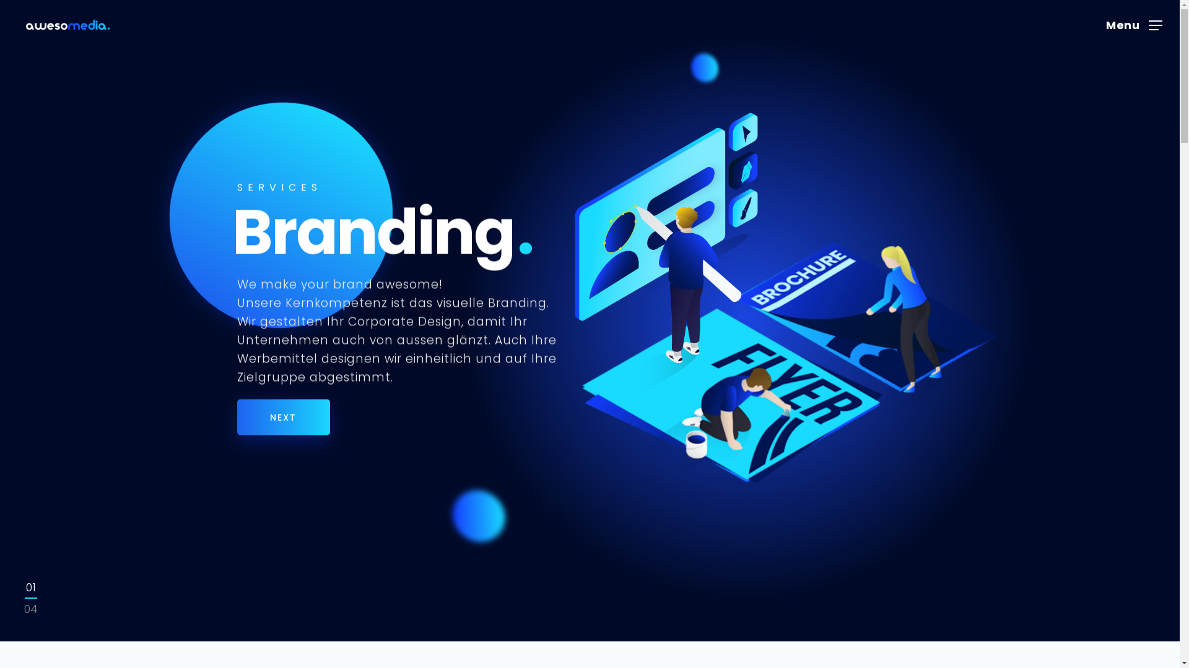 Image resolution: width=1189 pixels, height=668 pixels. What do you see at coordinates (559, 630) in the screenshot?
I see `linkedin` at bounding box center [559, 630].